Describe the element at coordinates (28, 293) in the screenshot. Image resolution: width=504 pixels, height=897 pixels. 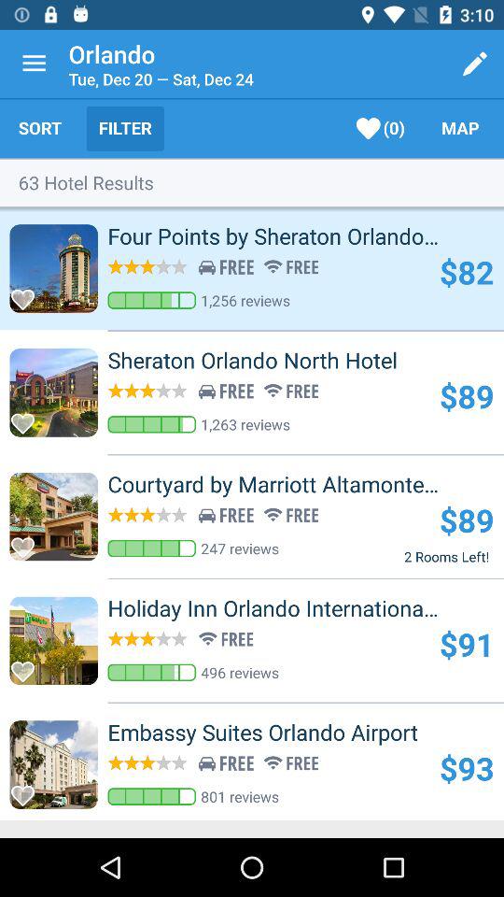
I see `favorite this rental` at that location.